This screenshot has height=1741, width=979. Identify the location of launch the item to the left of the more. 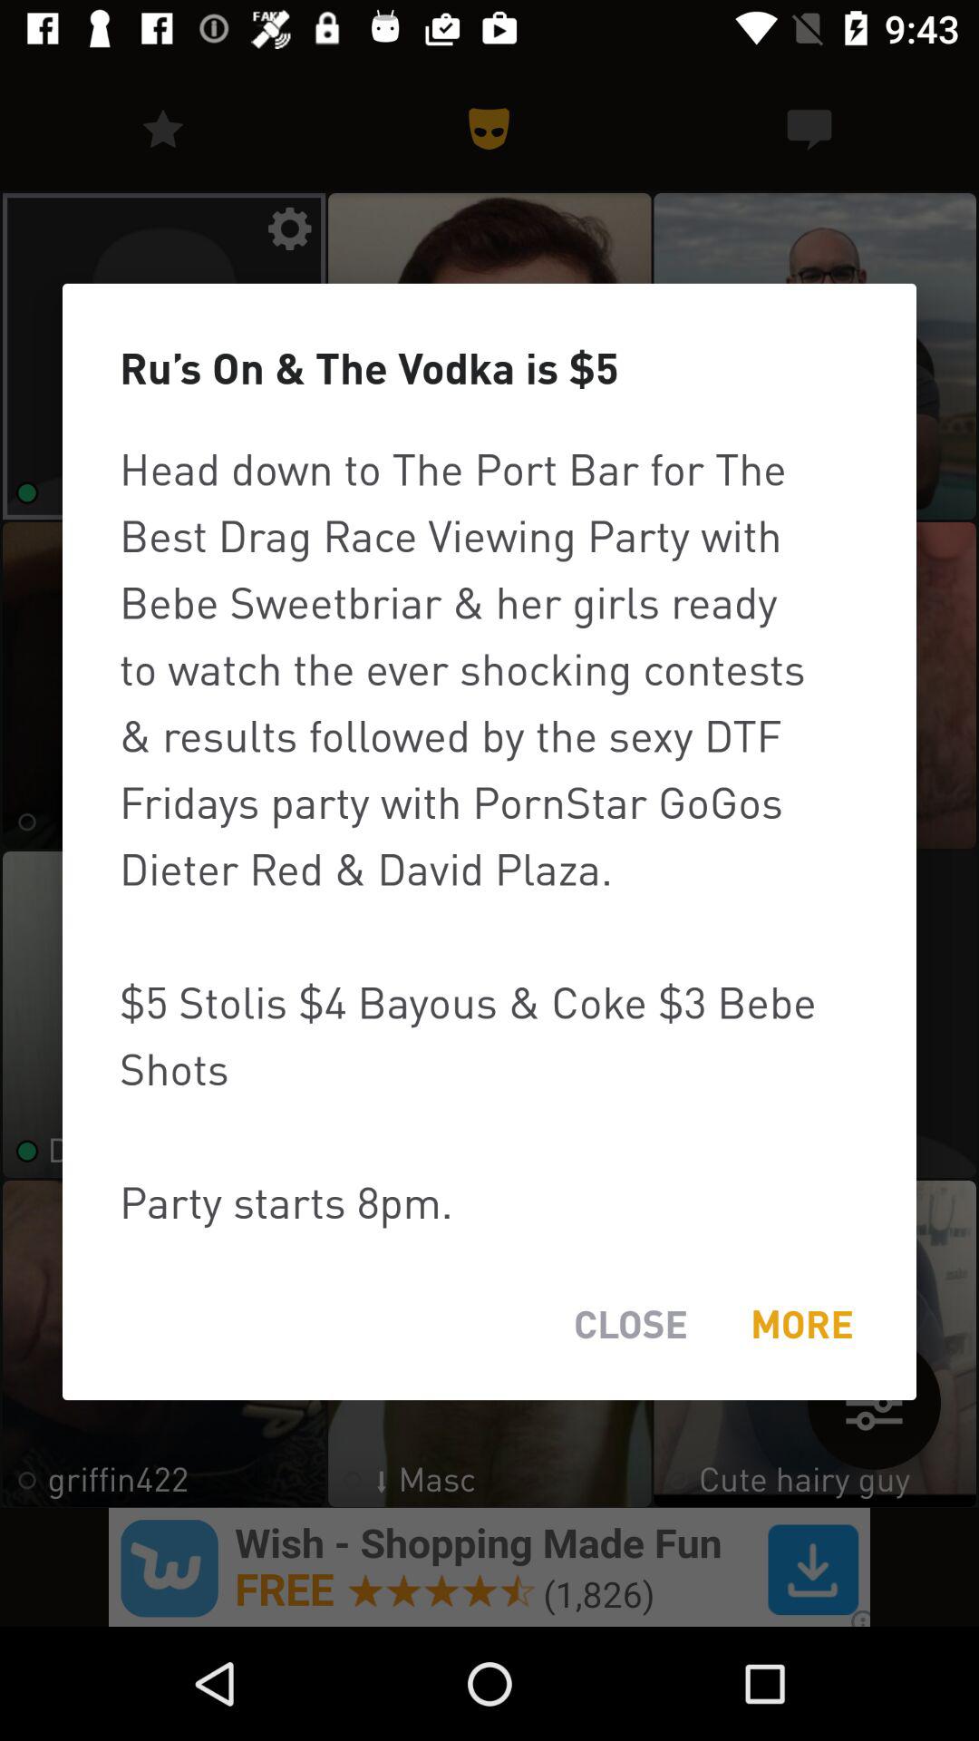
(631, 1324).